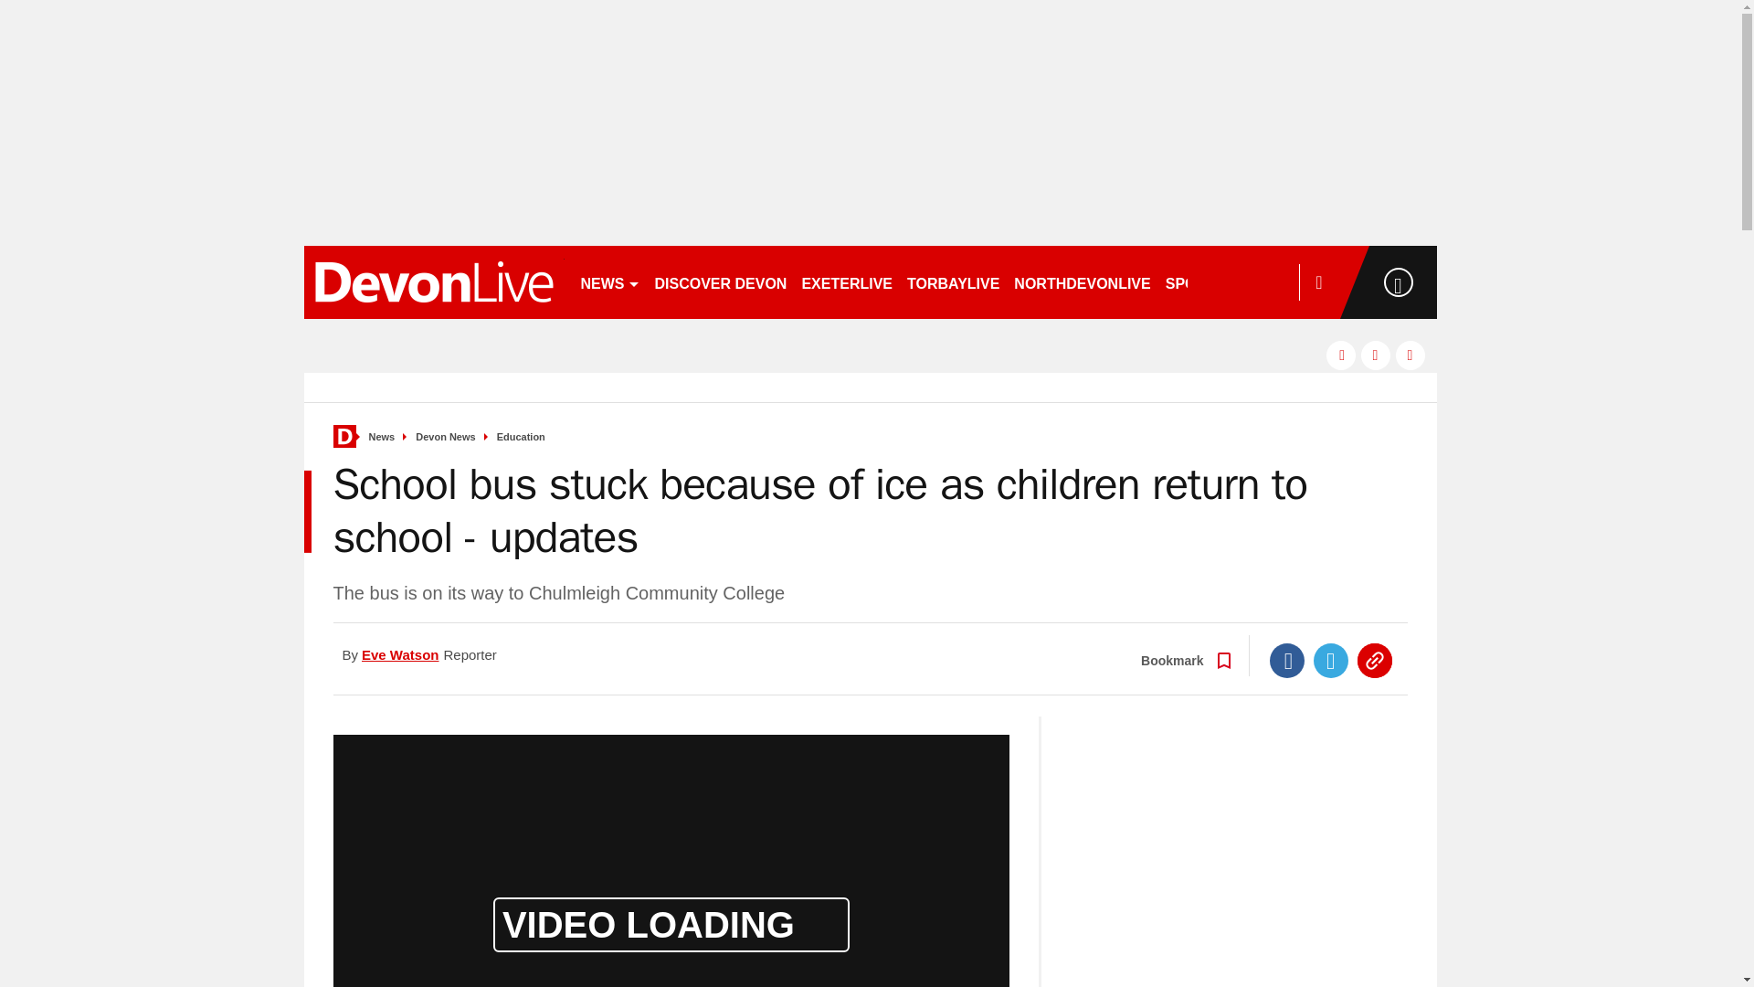  Describe the element at coordinates (846, 281) in the screenshot. I see `EXETERLIVE` at that location.